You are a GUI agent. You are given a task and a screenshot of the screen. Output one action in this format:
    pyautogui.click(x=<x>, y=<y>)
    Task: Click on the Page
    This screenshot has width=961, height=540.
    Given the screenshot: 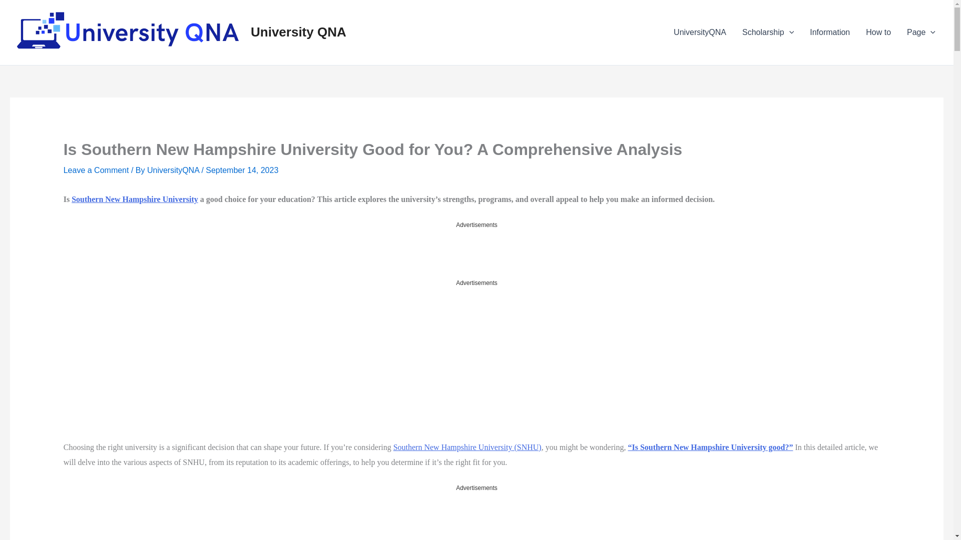 What is the action you would take?
    pyautogui.click(x=921, y=32)
    